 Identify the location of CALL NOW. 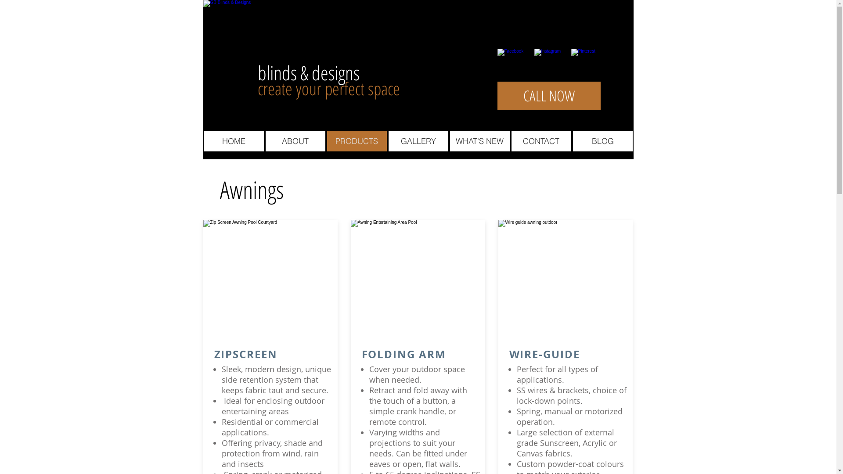
(549, 96).